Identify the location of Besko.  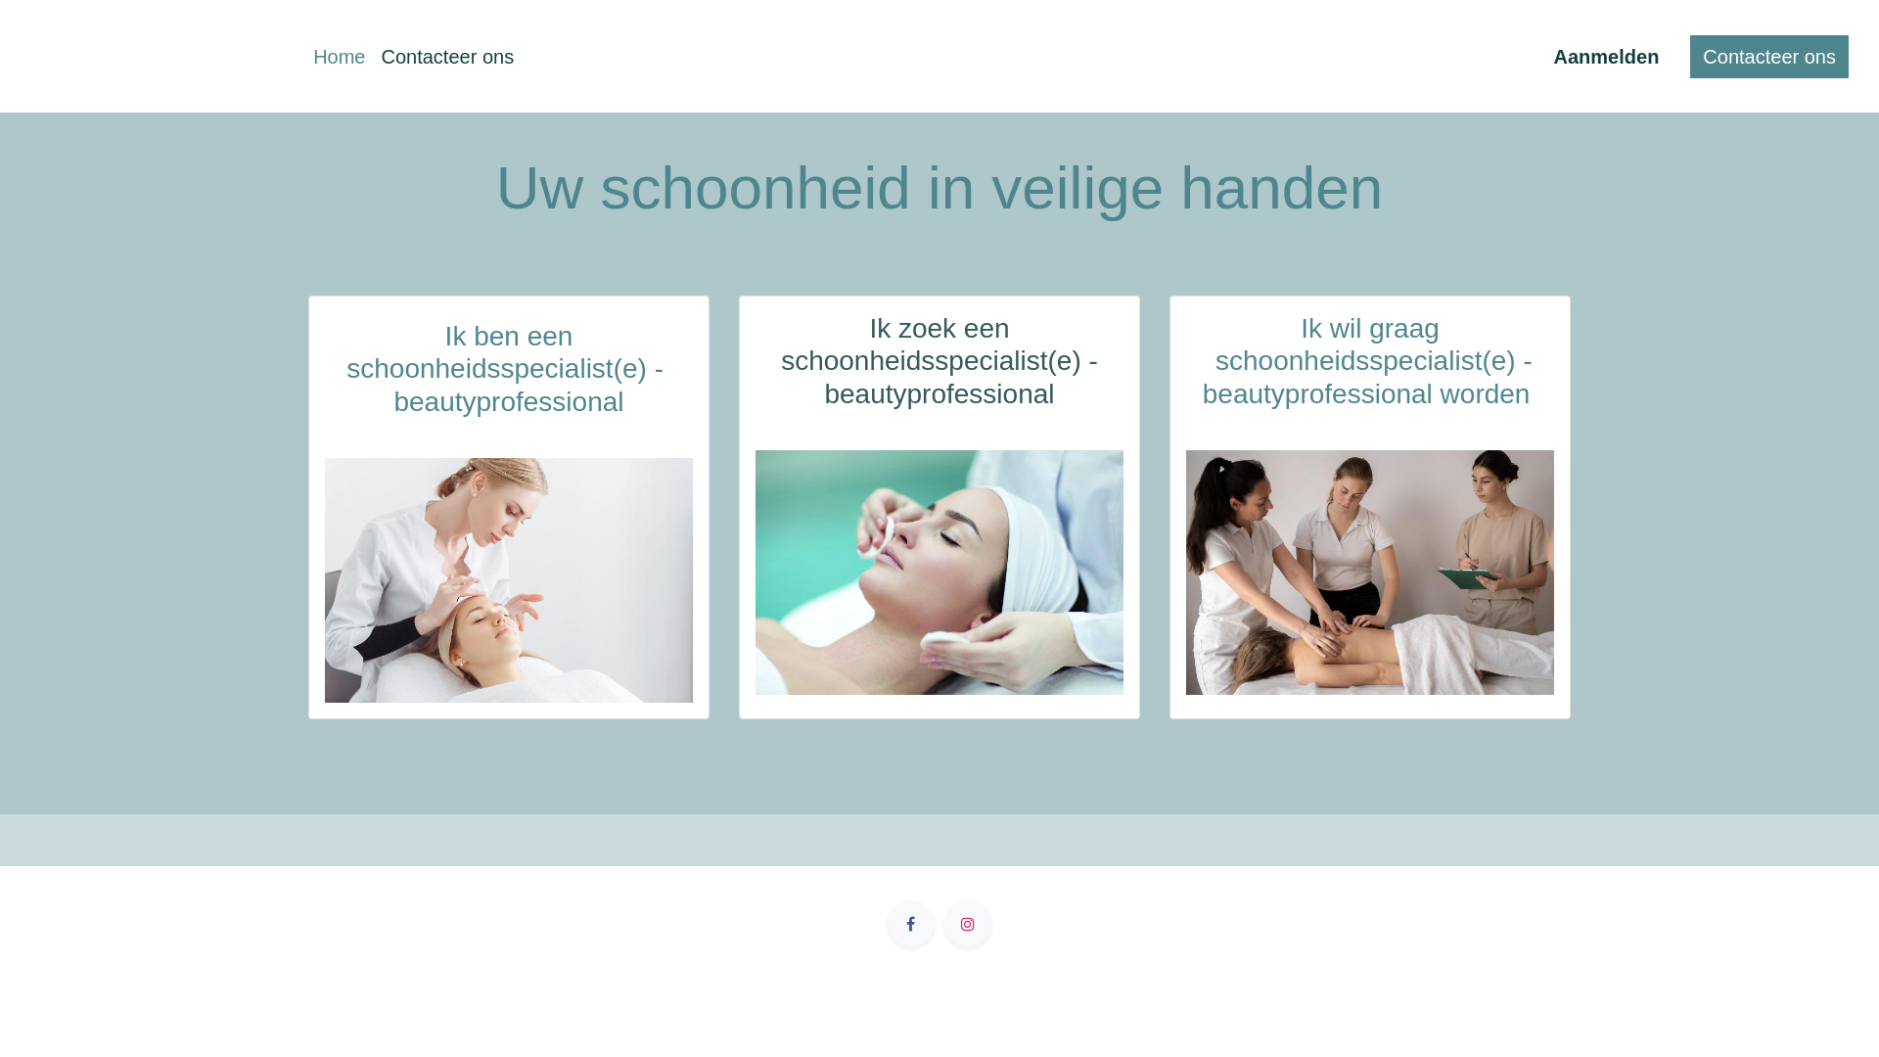
(157, 57).